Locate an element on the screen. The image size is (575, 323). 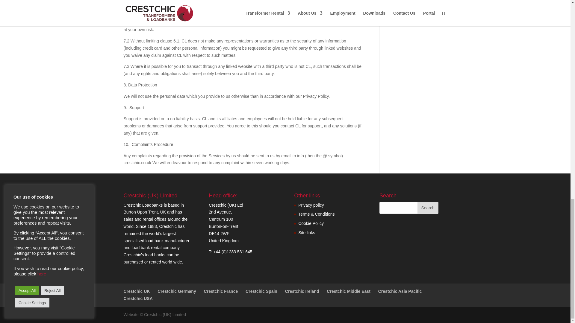
Crestchic Asia Pacific is located at coordinates (400, 291).